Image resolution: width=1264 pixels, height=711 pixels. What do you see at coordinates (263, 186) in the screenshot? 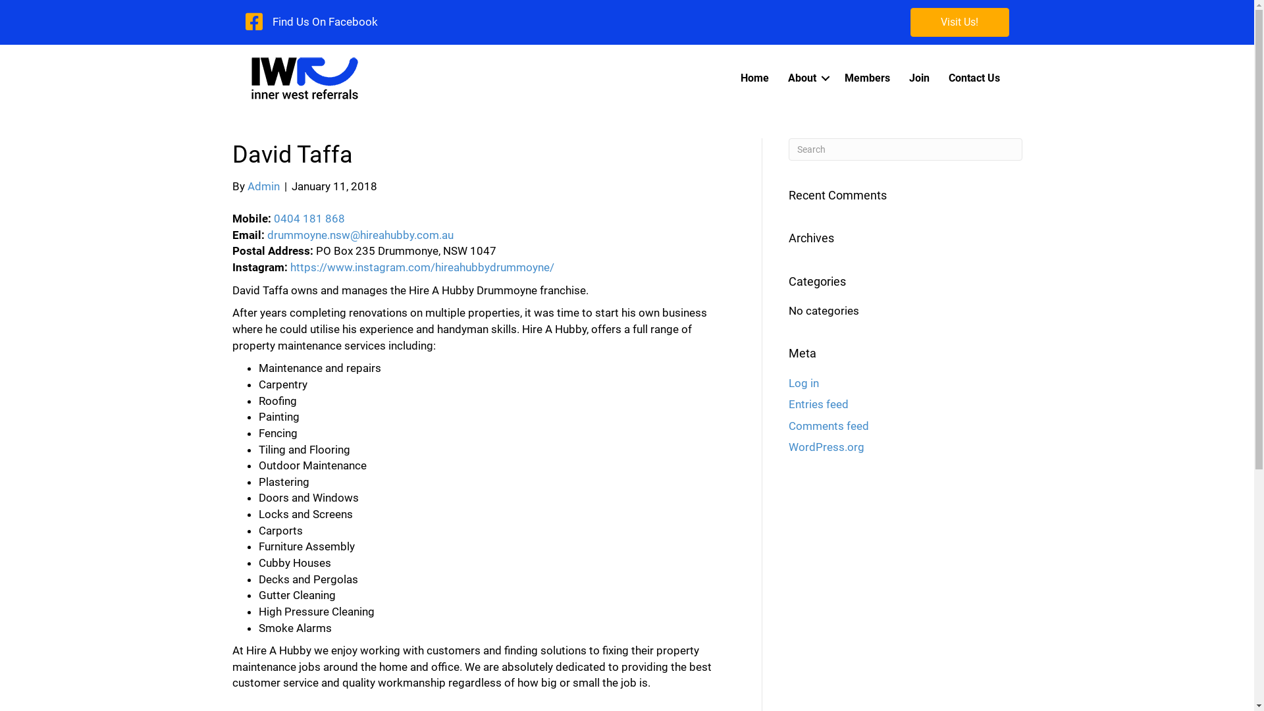
I see `Admin` at bounding box center [263, 186].